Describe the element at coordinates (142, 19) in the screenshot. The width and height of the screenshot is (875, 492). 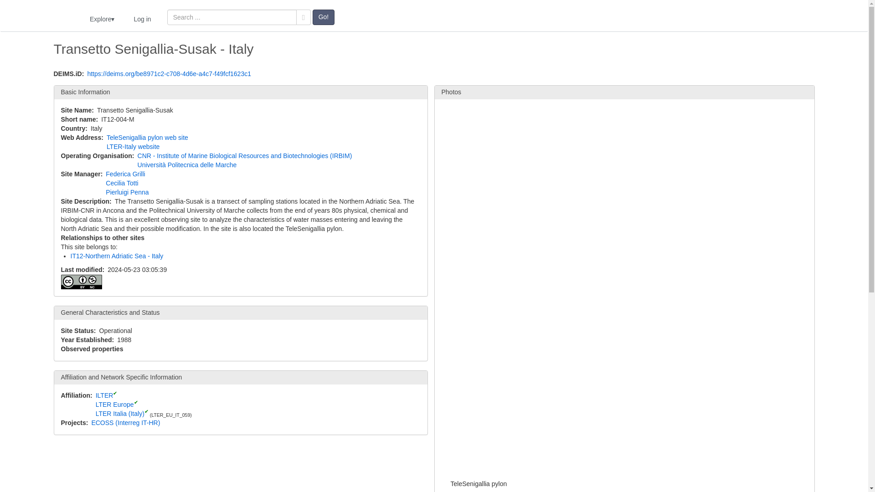
I see `Log in` at that location.